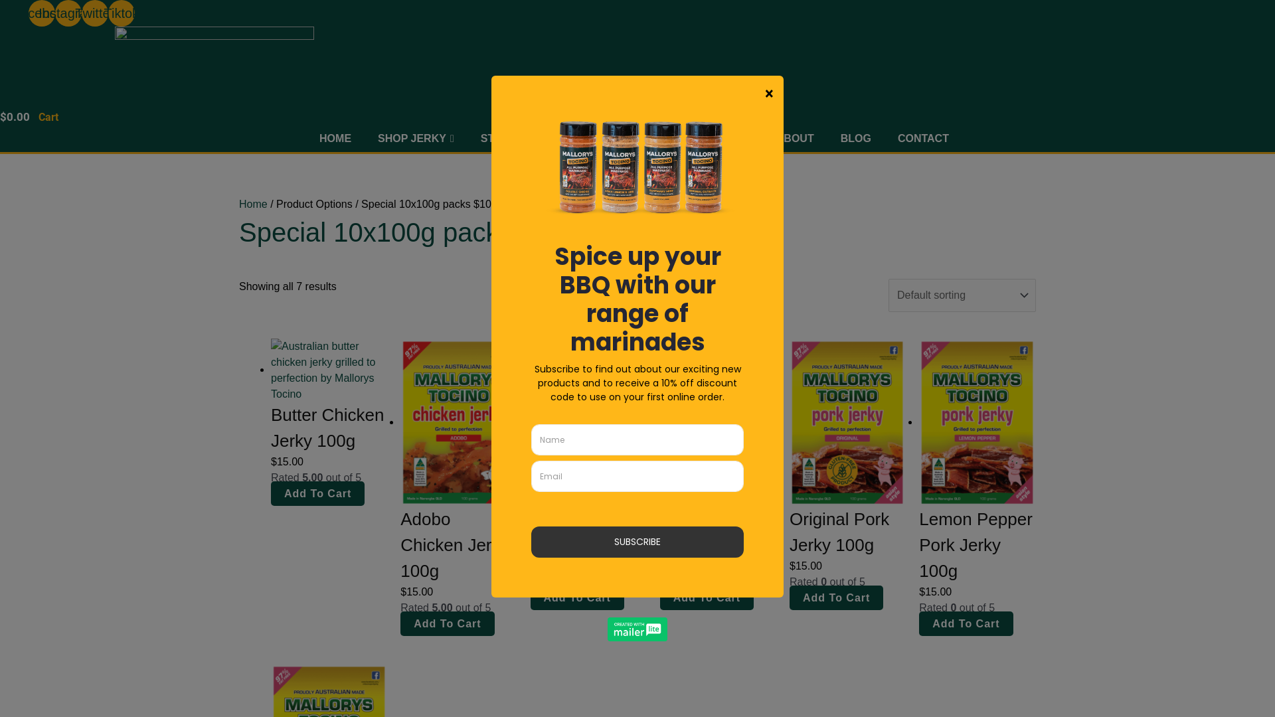 The height and width of the screenshot is (717, 1275). What do you see at coordinates (576, 597) in the screenshot?
I see `Add To Cart` at bounding box center [576, 597].